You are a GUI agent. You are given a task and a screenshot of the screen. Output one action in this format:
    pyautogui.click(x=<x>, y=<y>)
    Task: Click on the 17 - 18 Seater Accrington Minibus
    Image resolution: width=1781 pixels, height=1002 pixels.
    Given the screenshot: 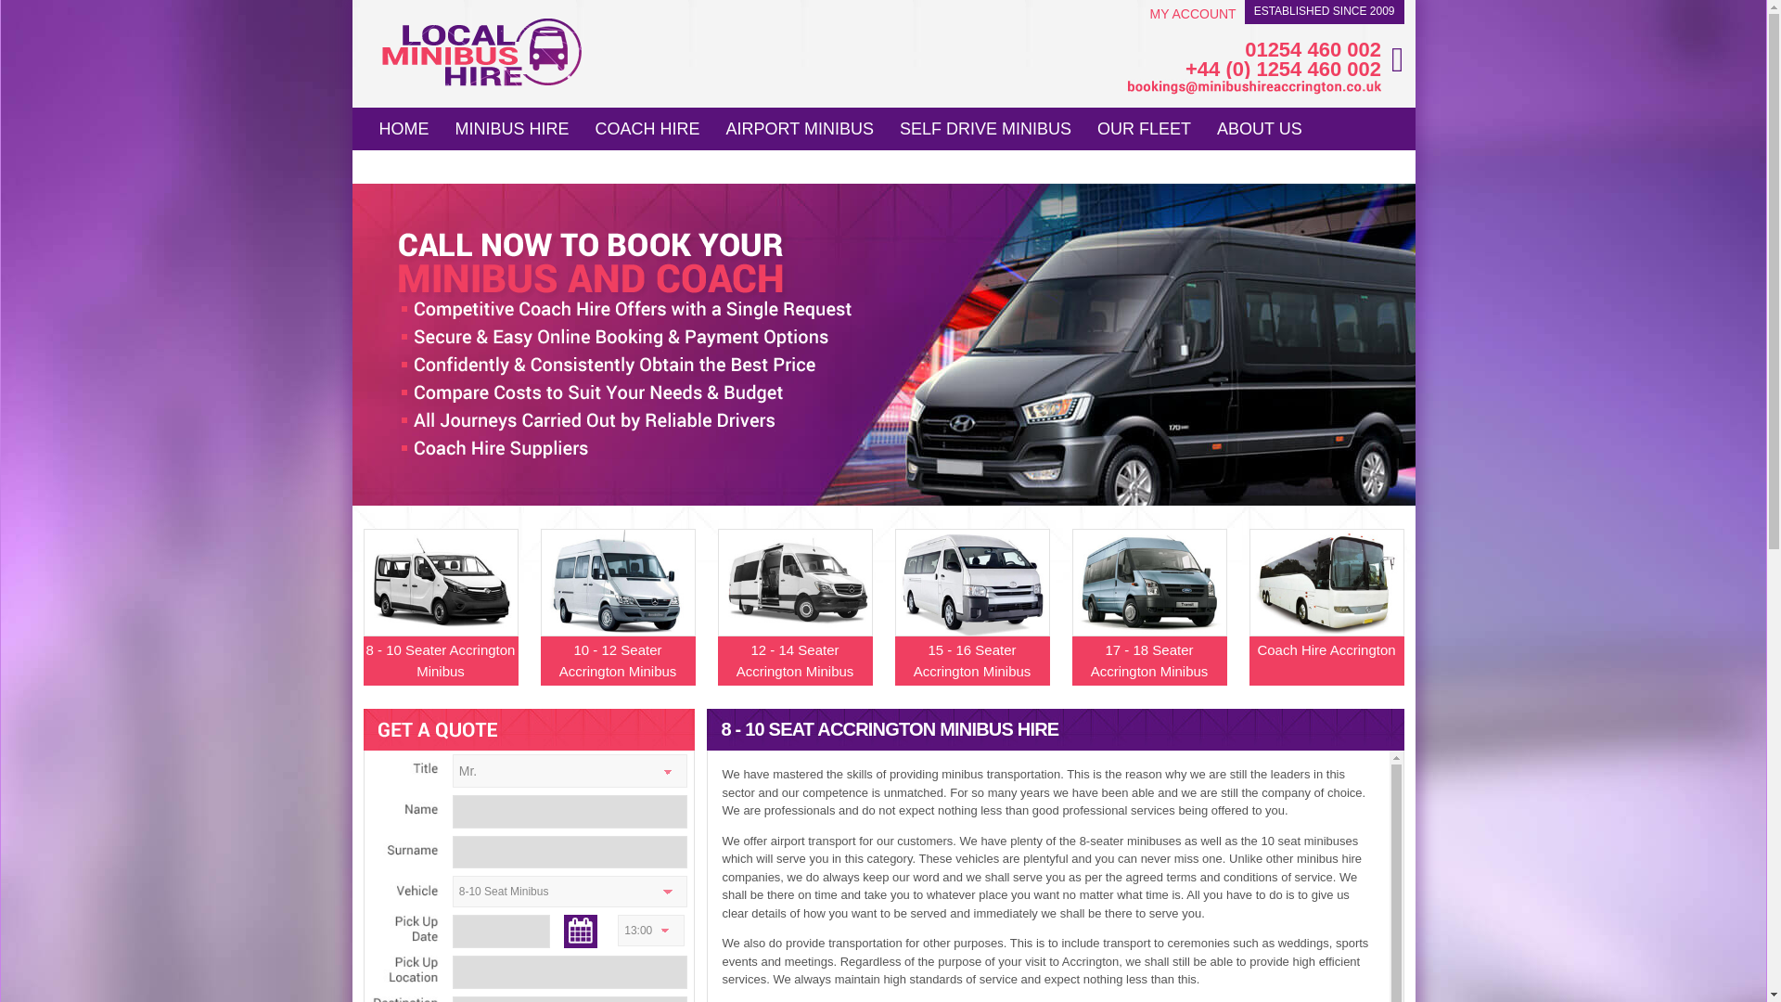 What is the action you would take?
    pyautogui.click(x=1148, y=623)
    